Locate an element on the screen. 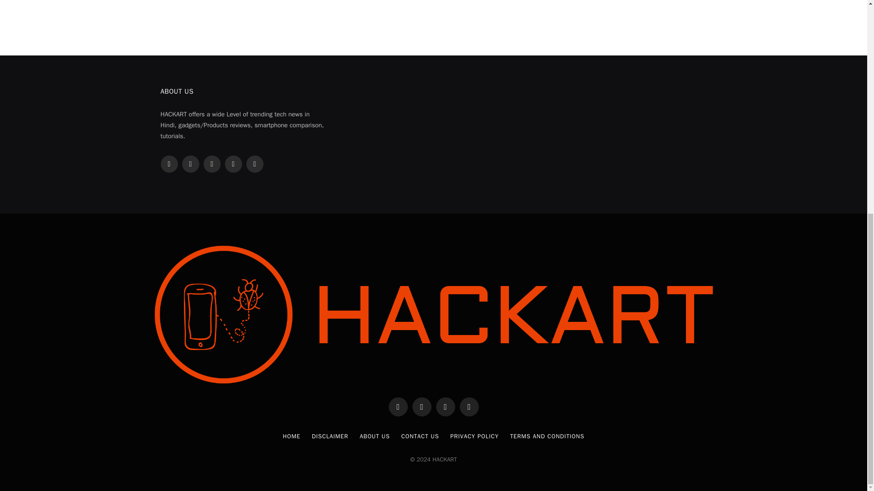 The width and height of the screenshot is (874, 491). Facebook is located at coordinates (168, 164).